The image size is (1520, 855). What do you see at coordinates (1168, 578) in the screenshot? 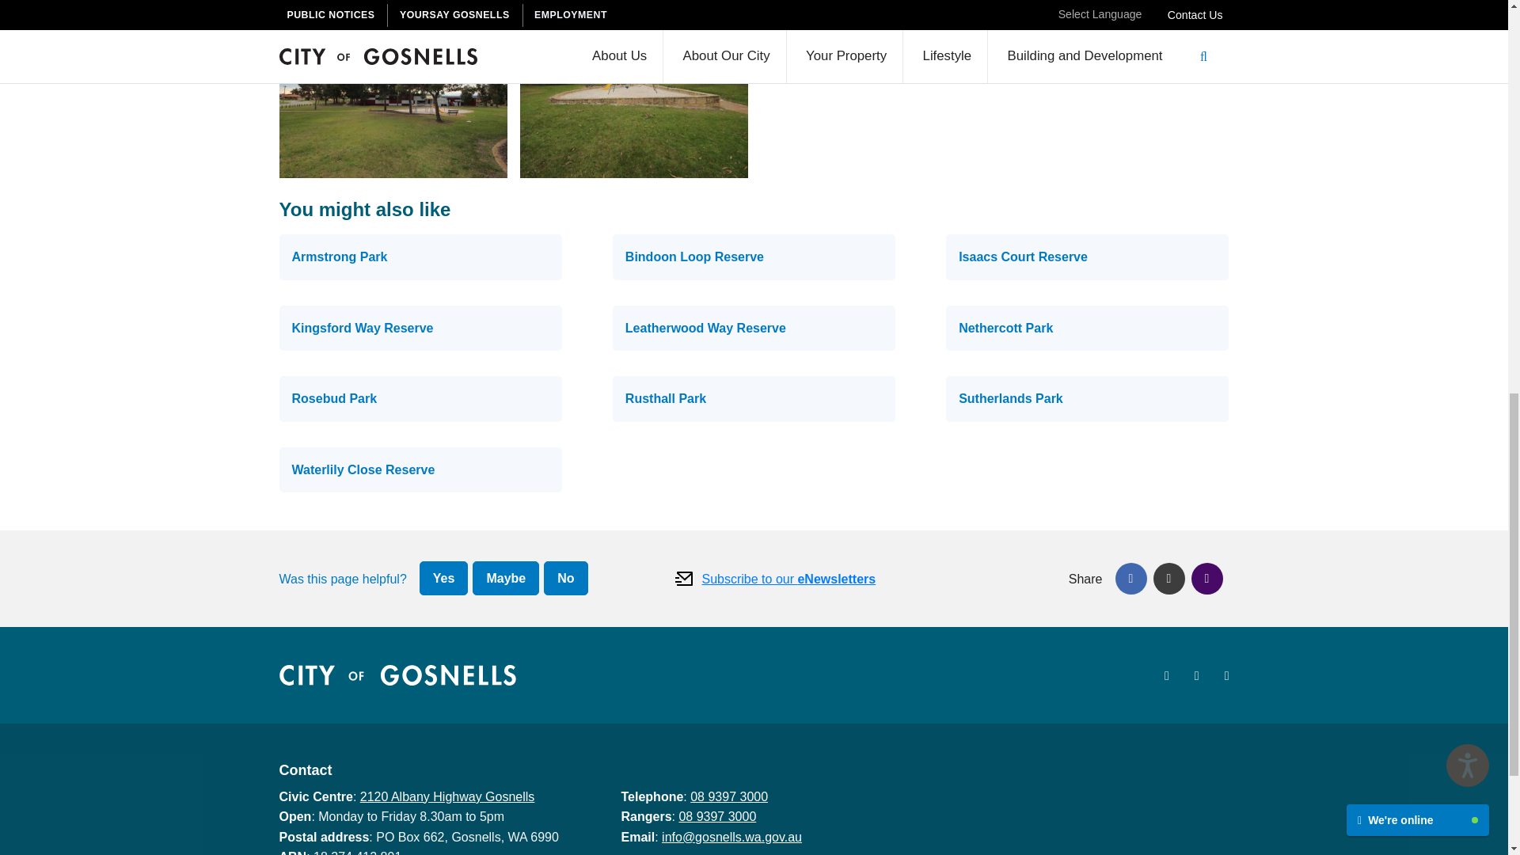
I see `Email a link to this page.` at bounding box center [1168, 578].